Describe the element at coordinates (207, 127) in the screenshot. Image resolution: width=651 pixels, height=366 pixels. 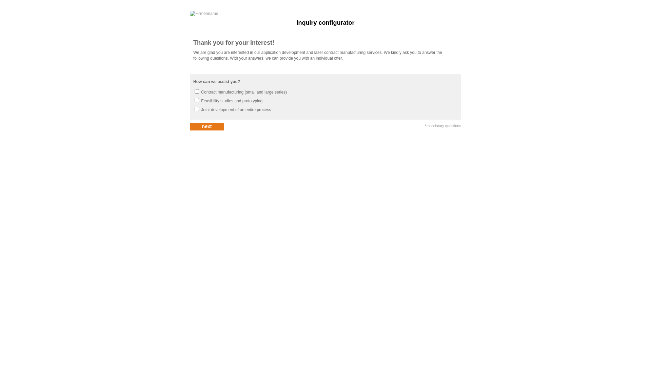
I see `next` at that location.